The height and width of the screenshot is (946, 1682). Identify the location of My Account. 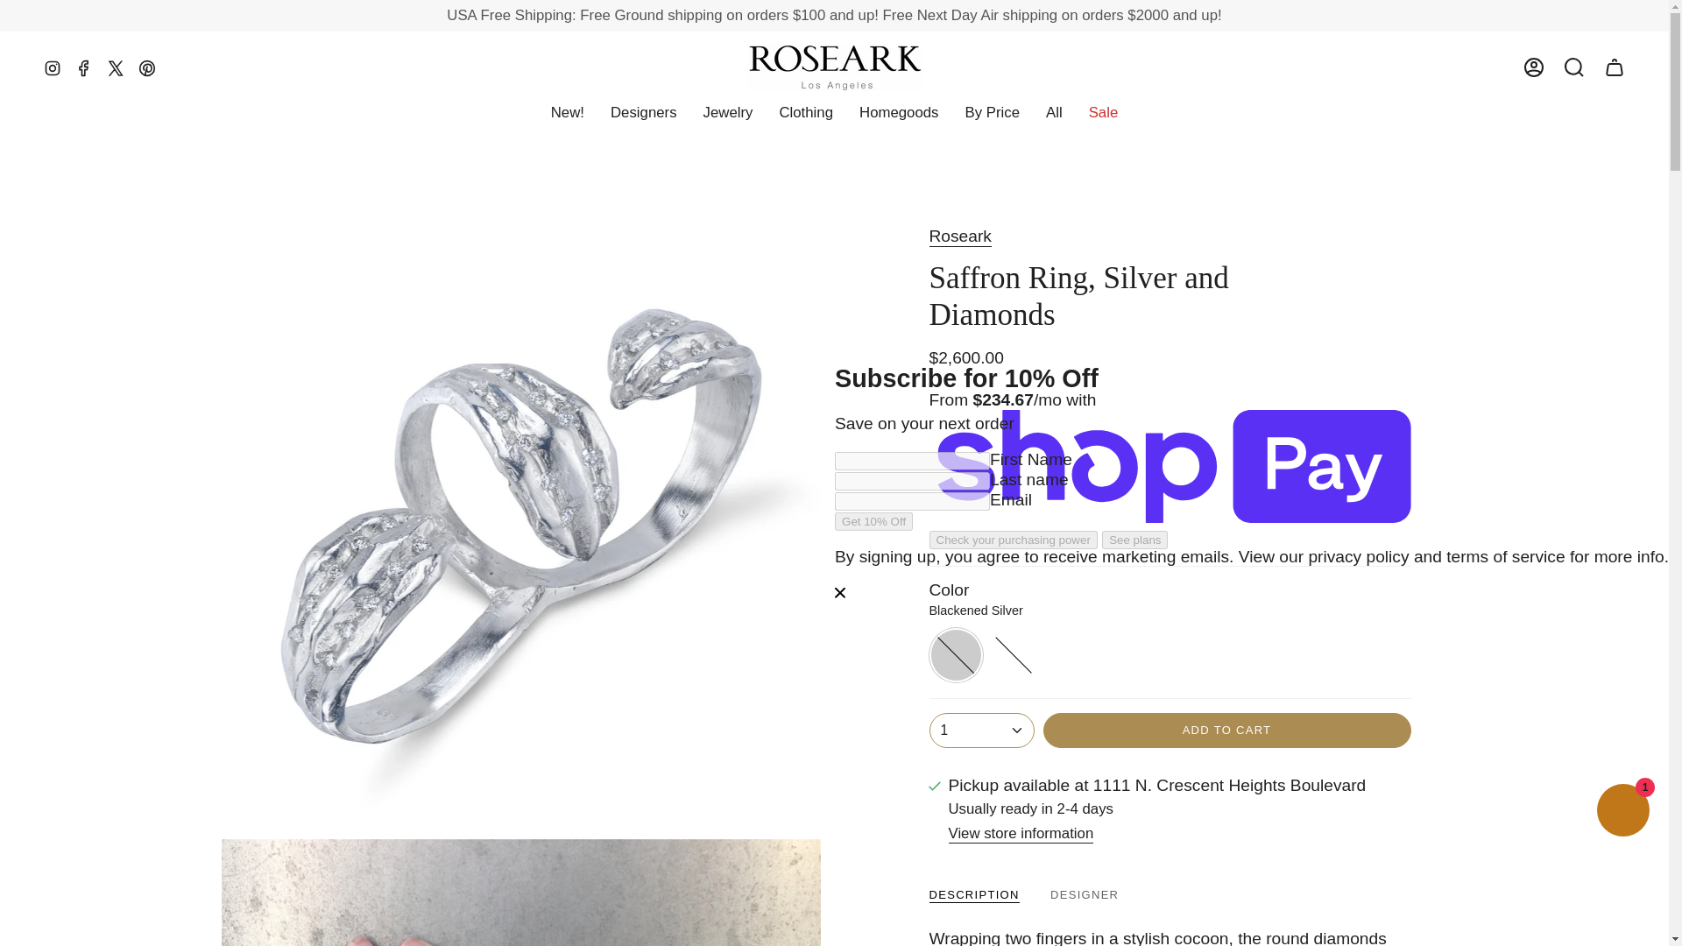
(1534, 67).